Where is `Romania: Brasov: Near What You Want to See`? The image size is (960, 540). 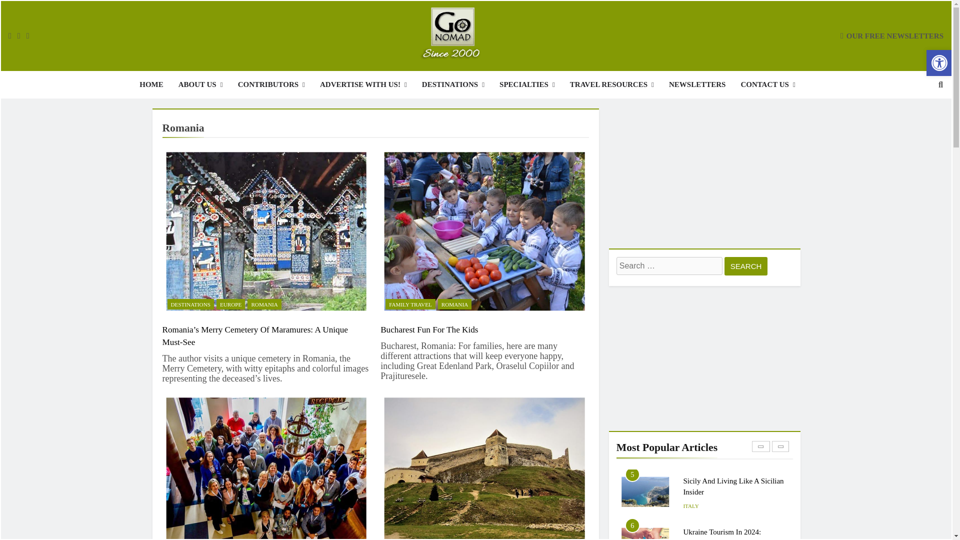 Romania: Brasov: Near What You Want to See is located at coordinates (484, 467).